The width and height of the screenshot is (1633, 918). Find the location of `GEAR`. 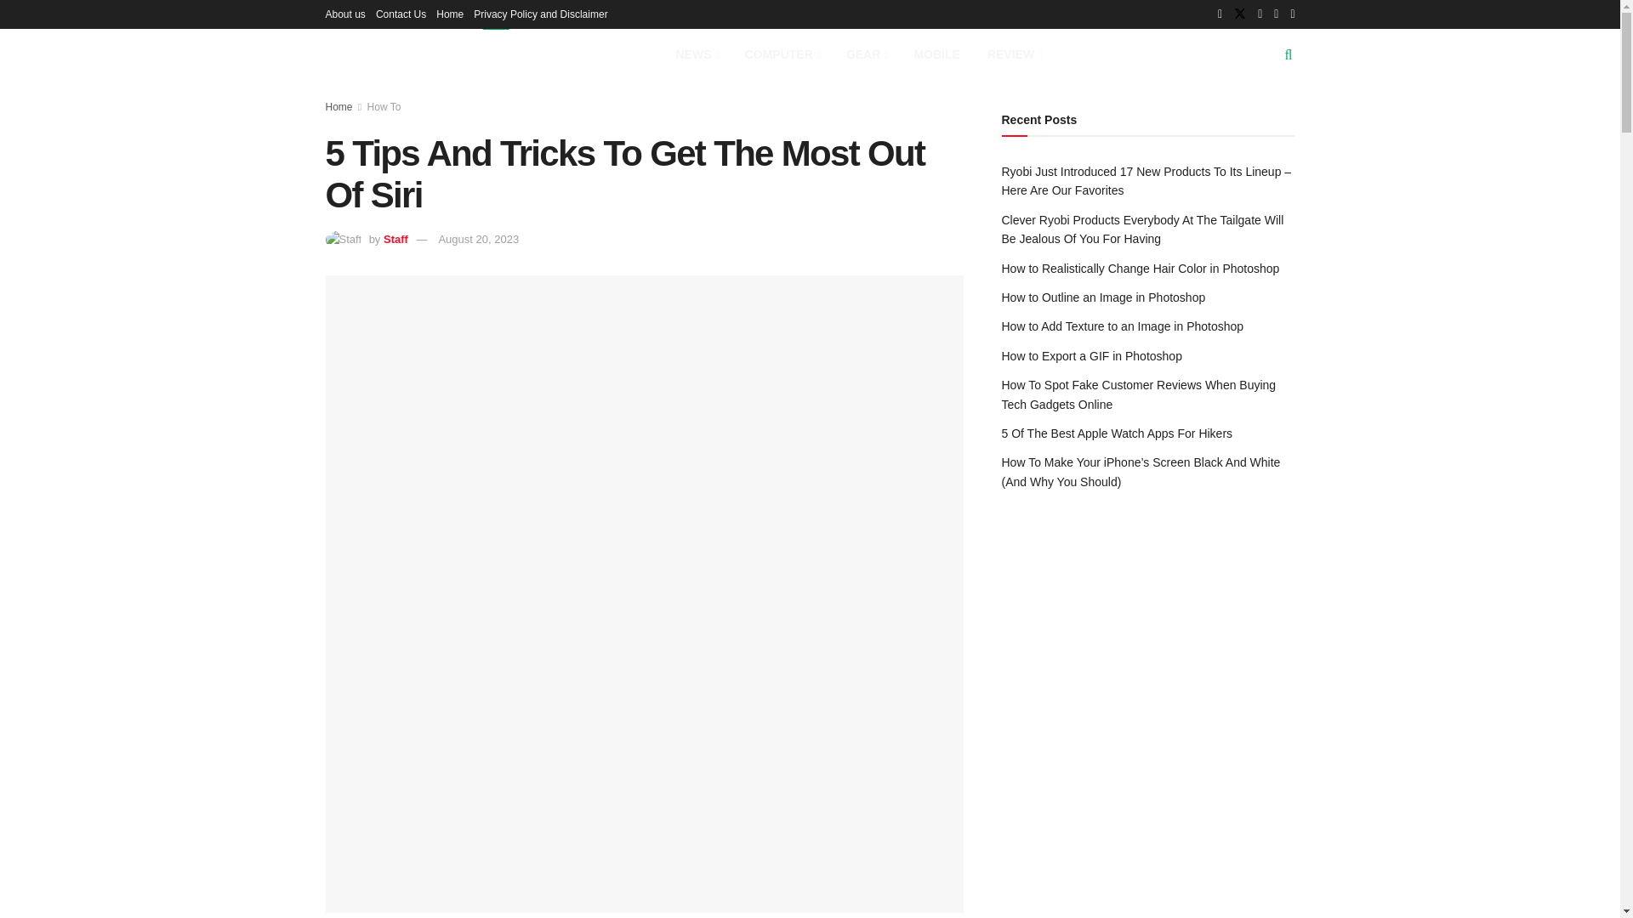

GEAR is located at coordinates (867, 54).